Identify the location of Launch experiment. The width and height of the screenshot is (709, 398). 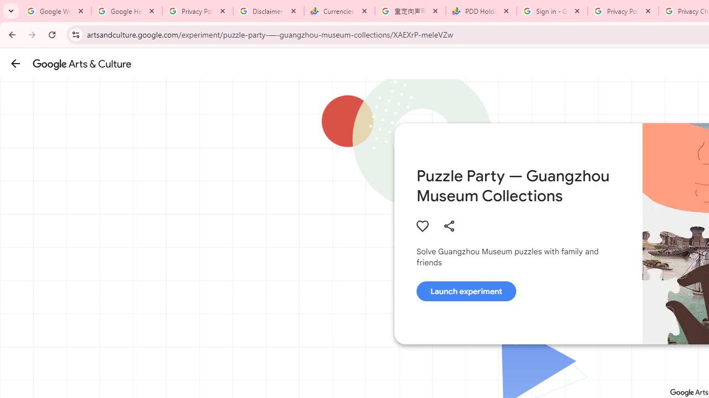
(466, 291).